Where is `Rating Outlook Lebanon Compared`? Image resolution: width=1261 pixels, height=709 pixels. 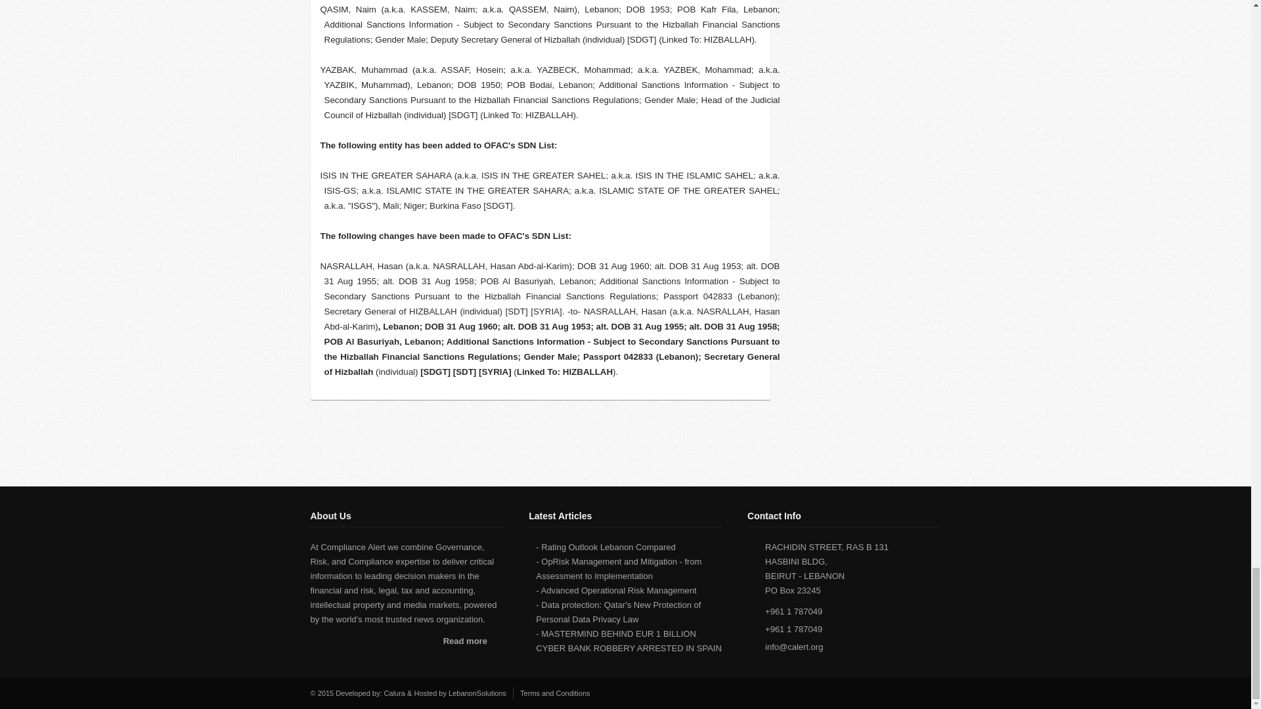
Rating Outlook Lebanon Compared is located at coordinates (608, 548).